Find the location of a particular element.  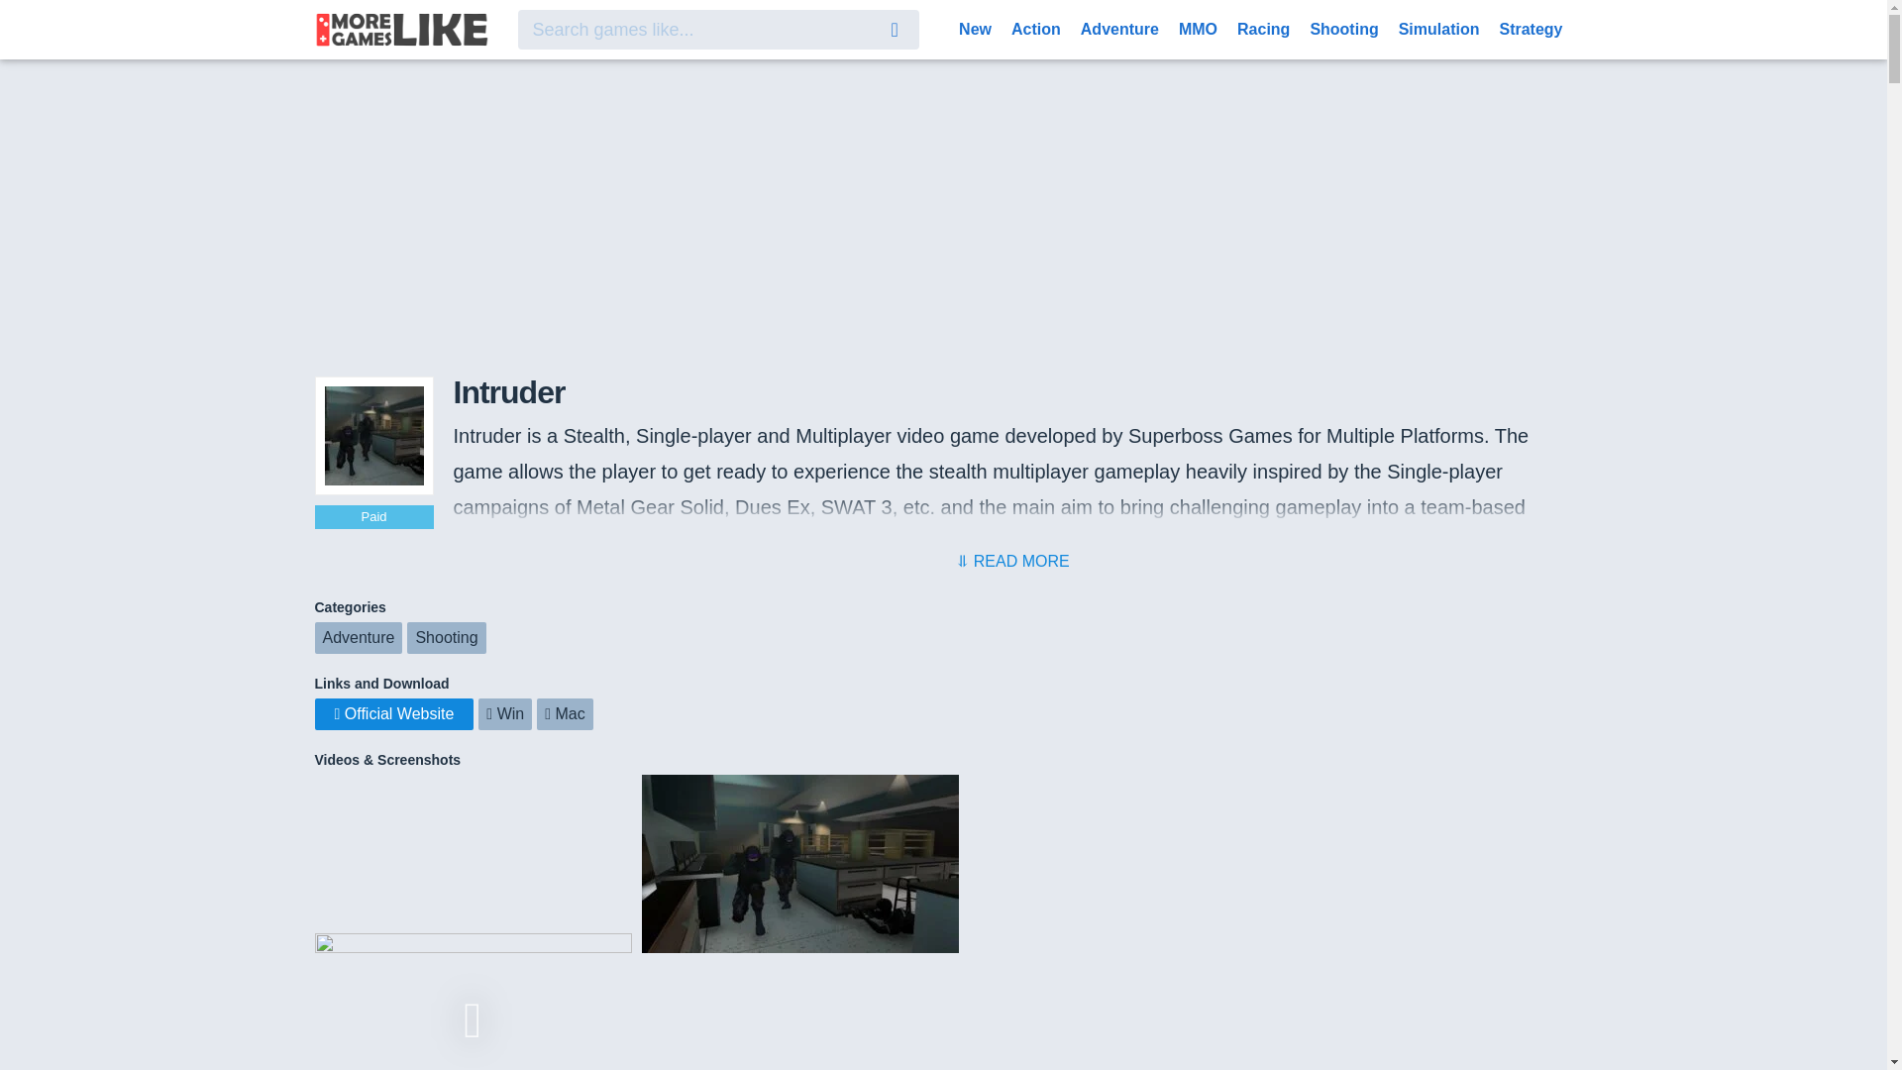

MMO is located at coordinates (1198, 28).